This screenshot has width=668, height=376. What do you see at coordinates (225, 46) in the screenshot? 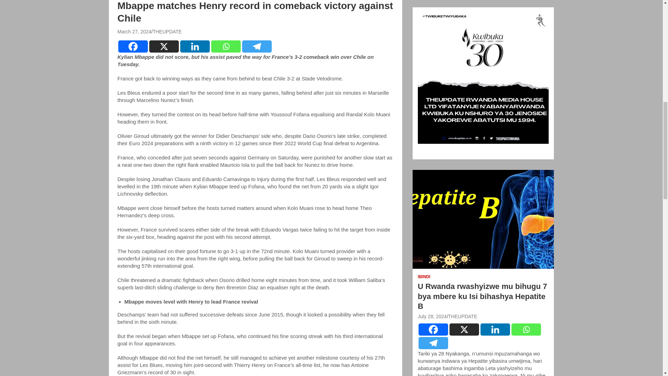
I see `Whatsapp` at bounding box center [225, 46].